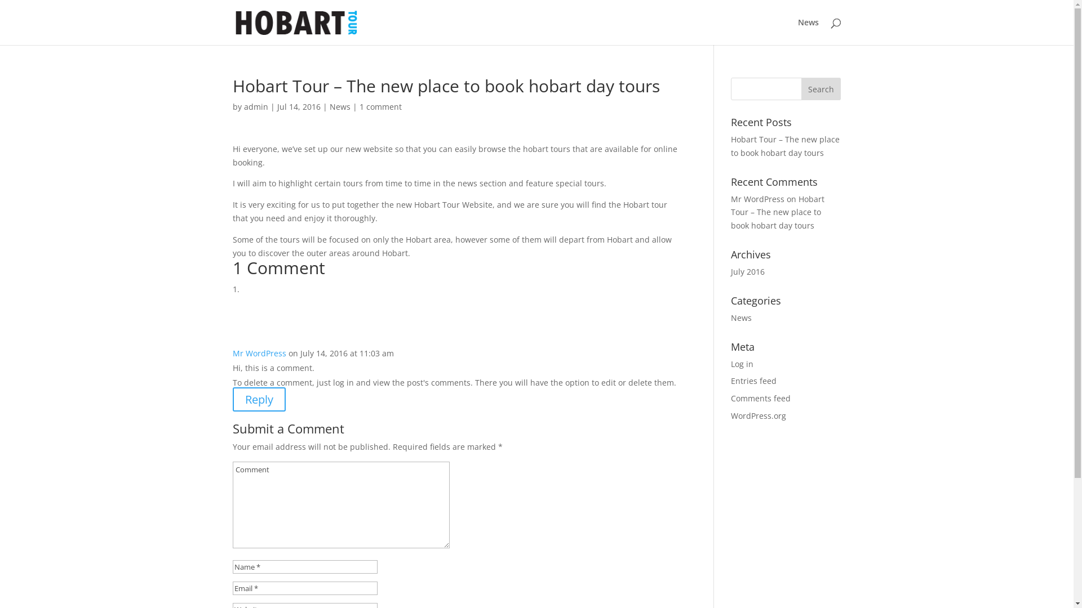  Describe the element at coordinates (256, 107) in the screenshot. I see `admin` at that location.